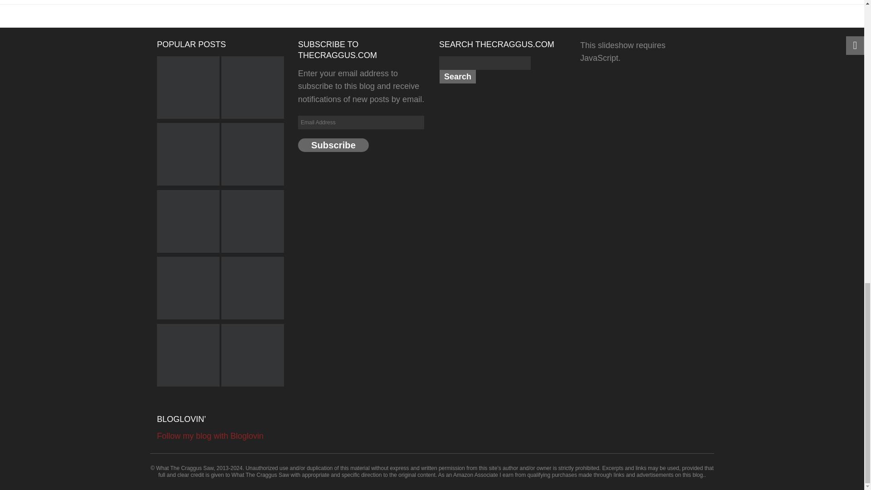 Image resolution: width=871 pixels, height=490 pixels. I want to click on Loudermilk Season One Review, so click(252, 89).